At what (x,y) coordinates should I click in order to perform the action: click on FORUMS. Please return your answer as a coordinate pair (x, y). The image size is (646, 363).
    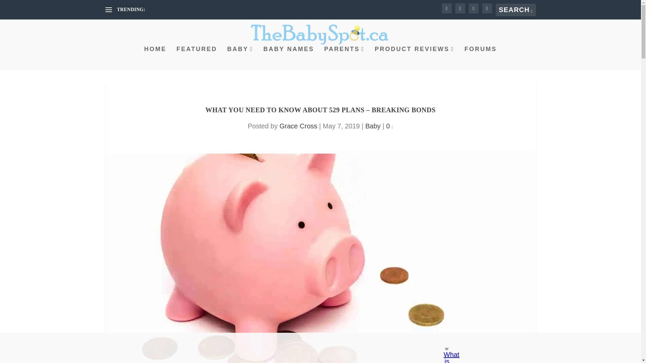
    Looking at the image, I should click on (480, 58).